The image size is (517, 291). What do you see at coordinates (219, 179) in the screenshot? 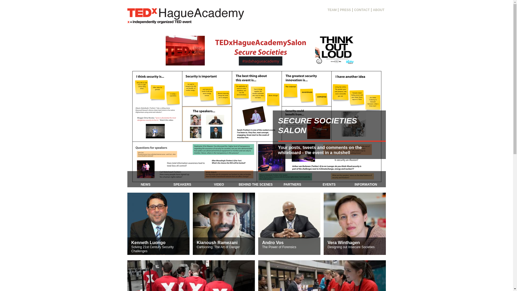
I see `VIDEO` at bounding box center [219, 179].